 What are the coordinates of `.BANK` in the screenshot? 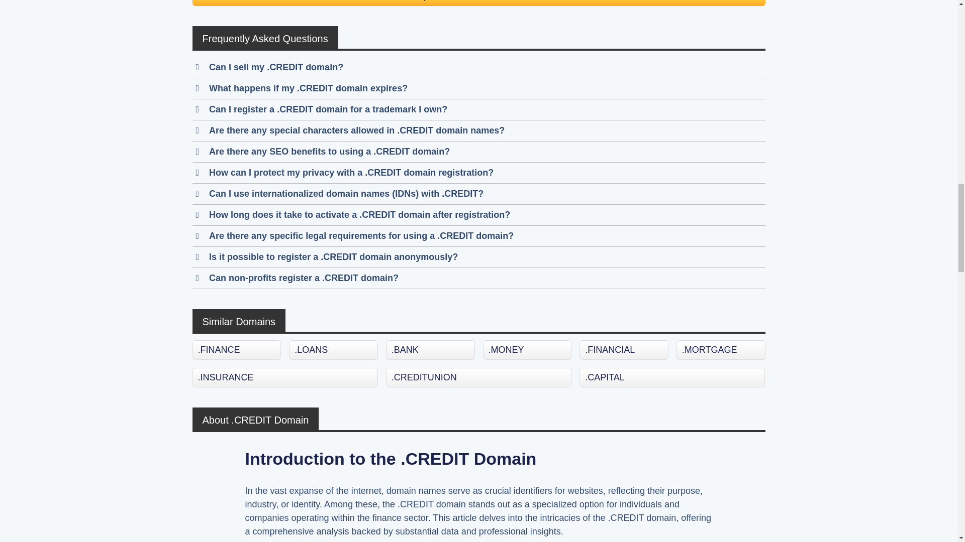 It's located at (430, 350).